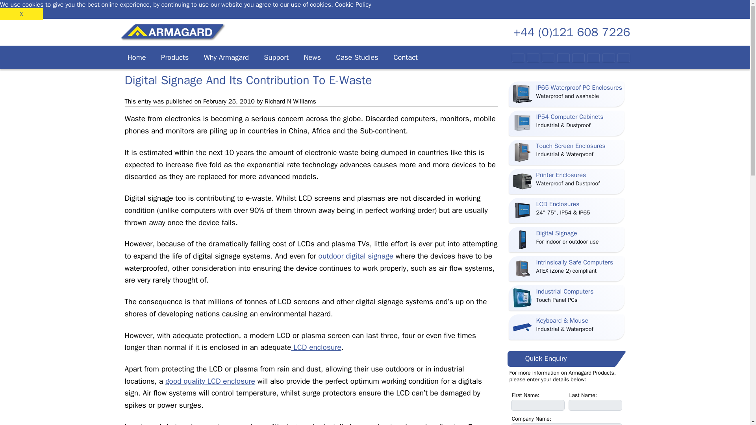 The width and height of the screenshot is (756, 425). What do you see at coordinates (312, 57) in the screenshot?
I see `News` at bounding box center [312, 57].